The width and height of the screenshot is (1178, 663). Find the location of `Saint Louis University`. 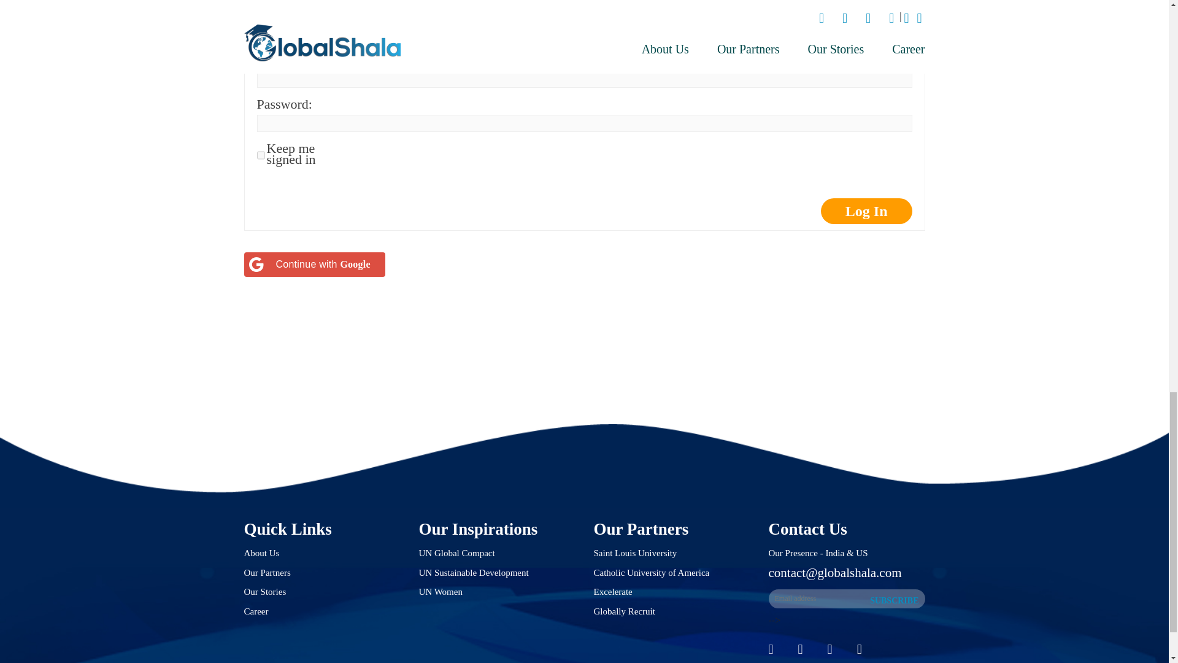

Saint Louis University is located at coordinates (636, 553).